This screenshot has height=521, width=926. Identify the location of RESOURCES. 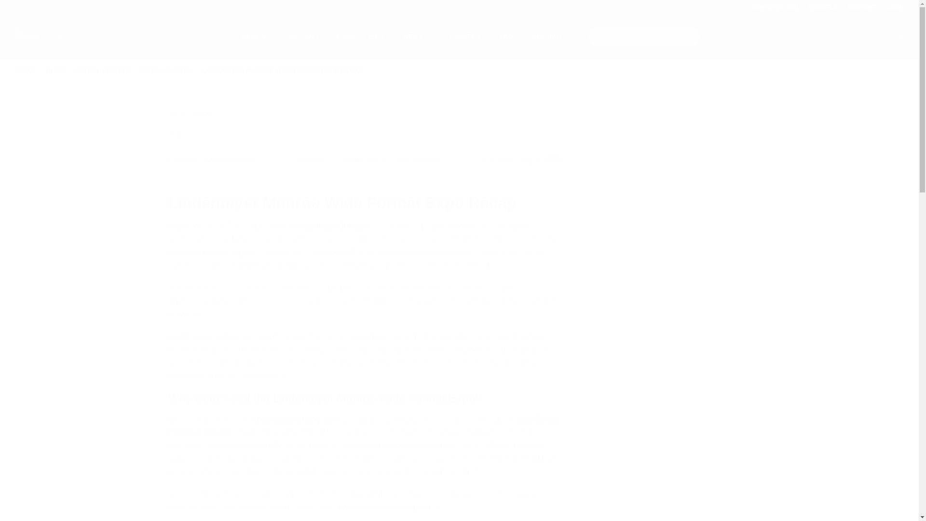
(357, 37).